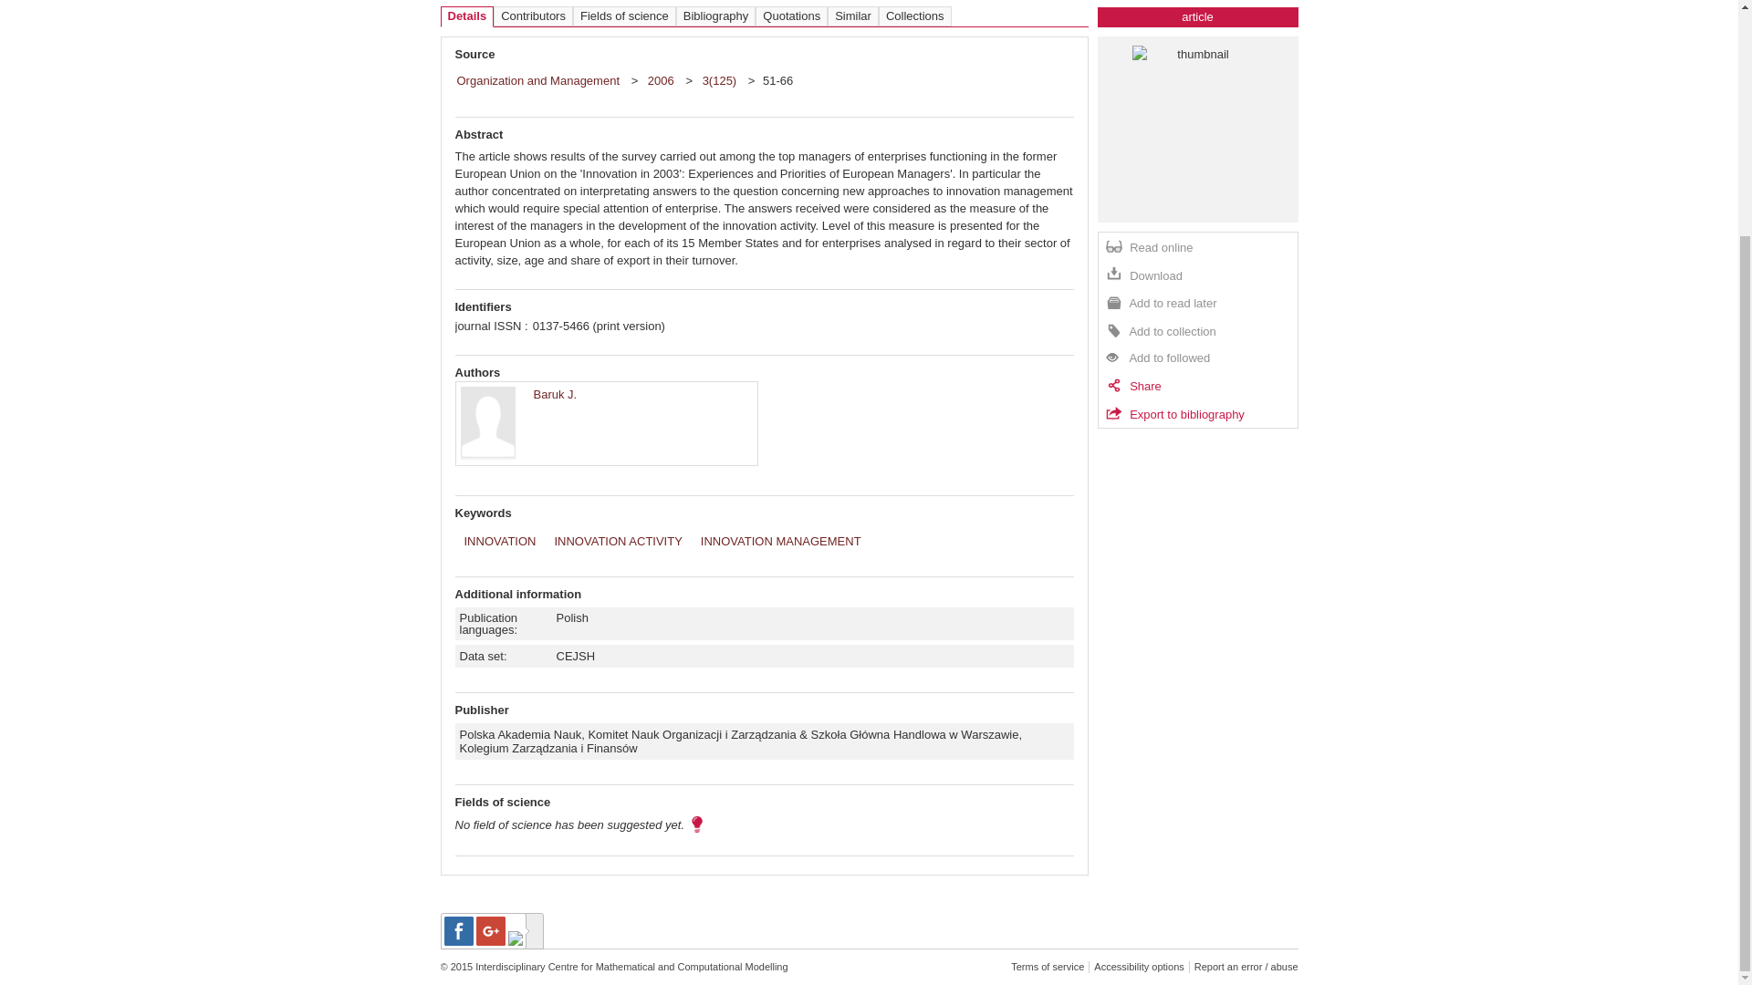 This screenshot has height=985, width=1752. What do you see at coordinates (554, 394) in the screenshot?
I see `Baruk J.` at bounding box center [554, 394].